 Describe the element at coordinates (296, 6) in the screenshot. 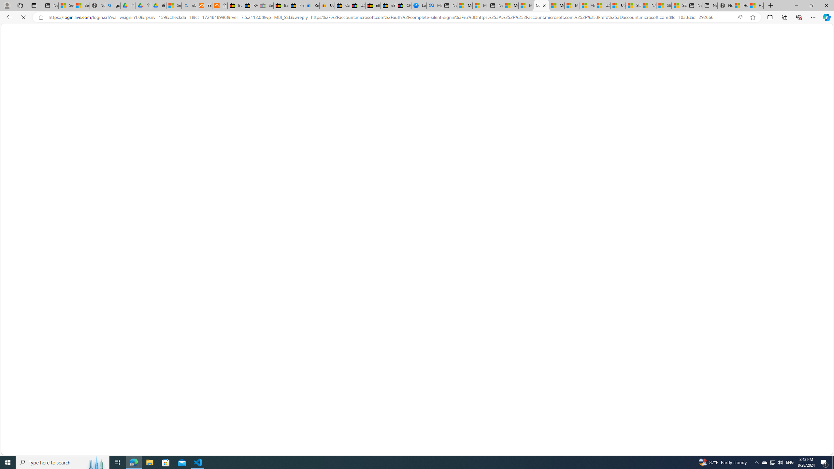

I see `Press Room - eBay Inc.` at that location.